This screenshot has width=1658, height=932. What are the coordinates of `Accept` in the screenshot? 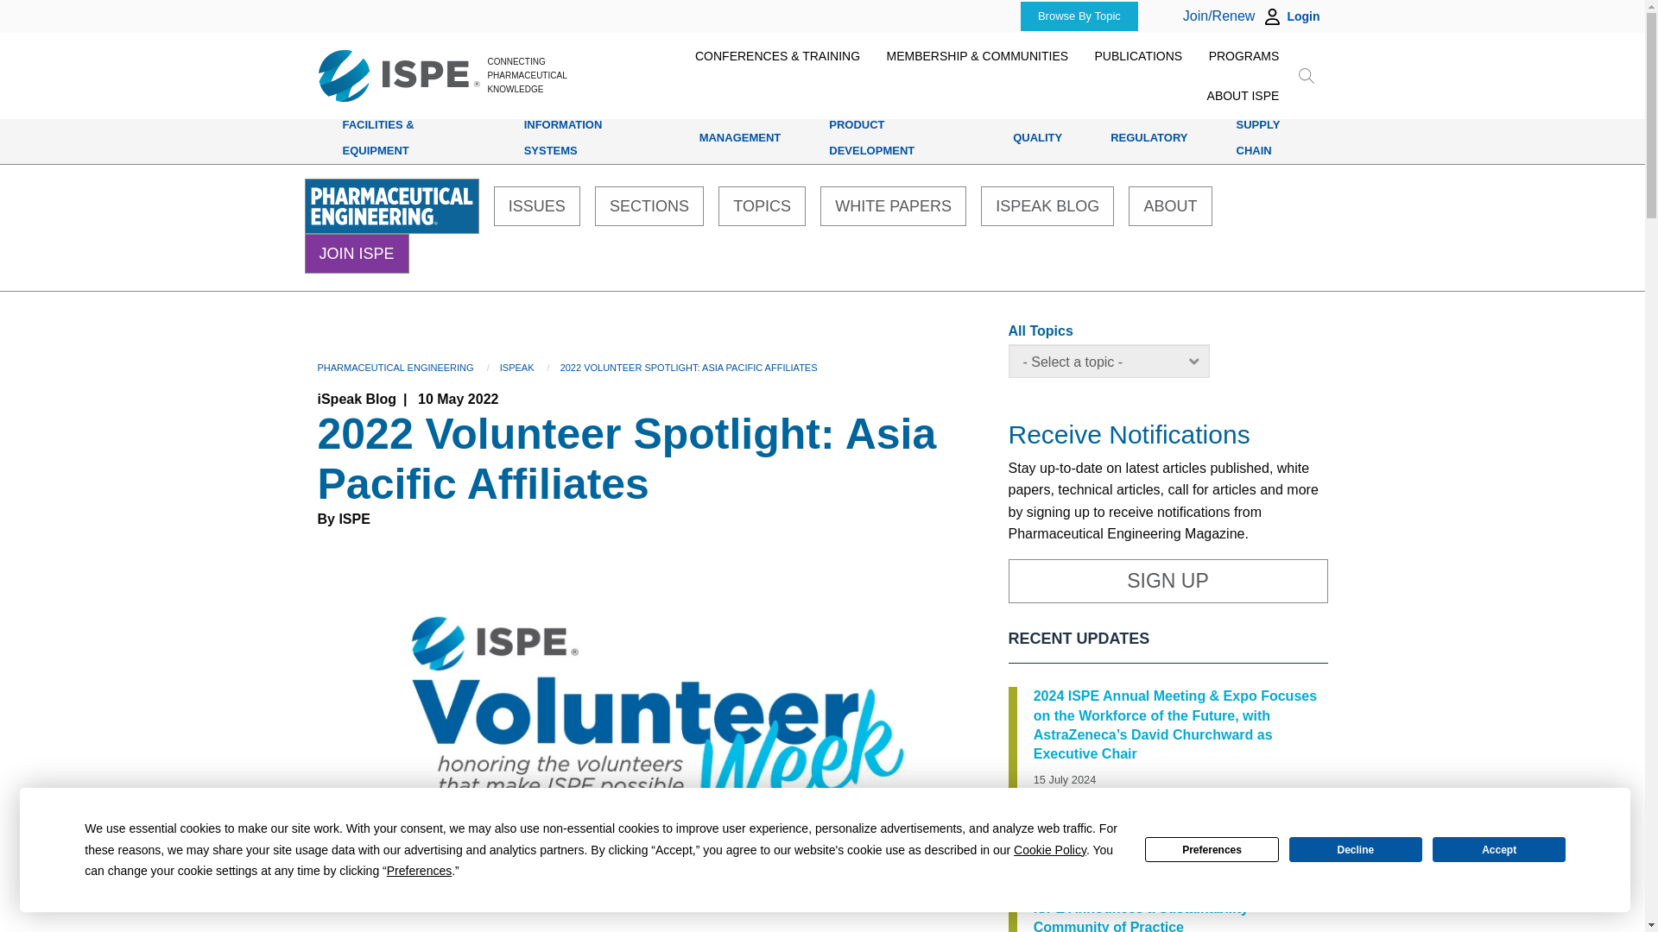 It's located at (1498, 849).